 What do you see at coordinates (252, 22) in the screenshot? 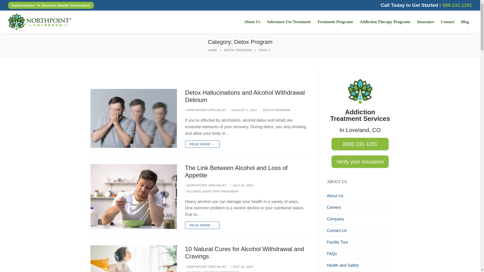
I see `About Us` at bounding box center [252, 22].